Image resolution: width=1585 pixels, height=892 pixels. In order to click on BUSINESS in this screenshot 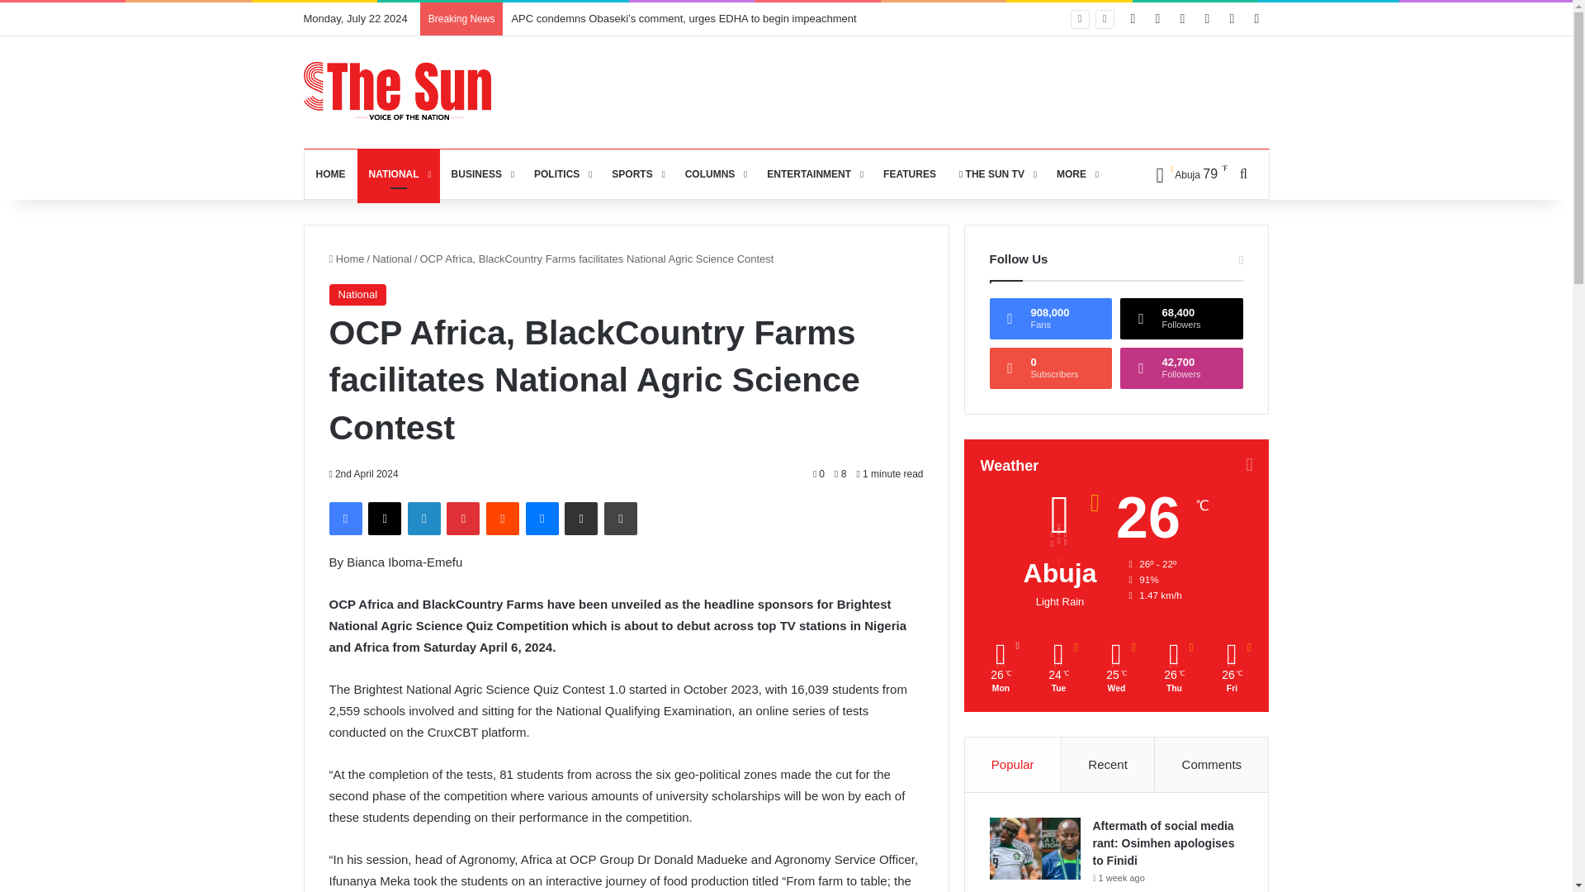, I will do `click(481, 173)`.